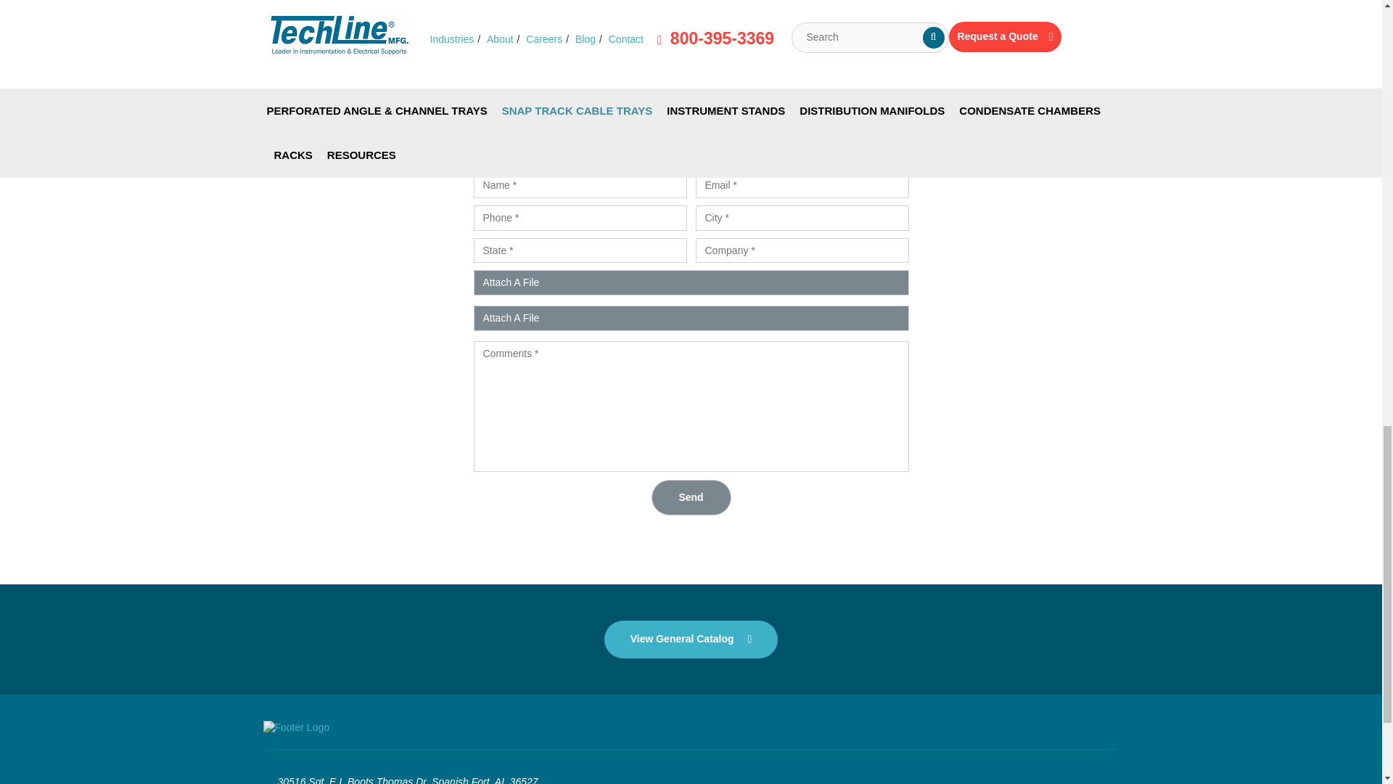 The width and height of the screenshot is (1393, 784). I want to click on Attach A File, so click(691, 318).